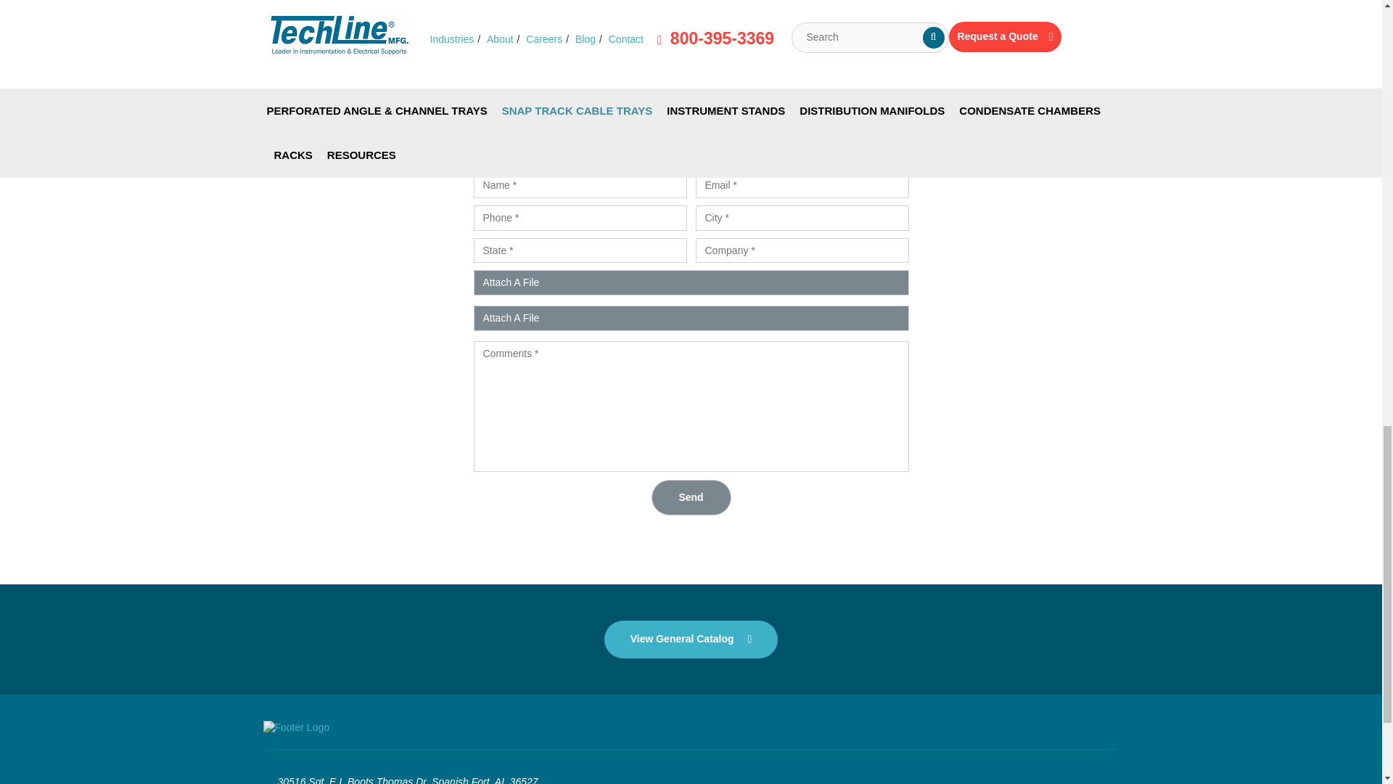 The width and height of the screenshot is (1393, 784). I want to click on Attach A File, so click(691, 318).